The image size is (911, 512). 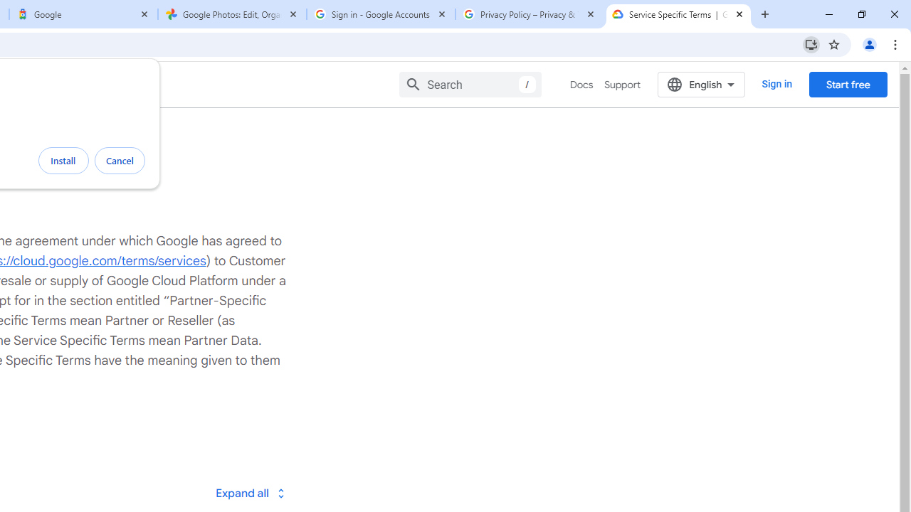 I want to click on Toggle all, so click(x=250, y=492).